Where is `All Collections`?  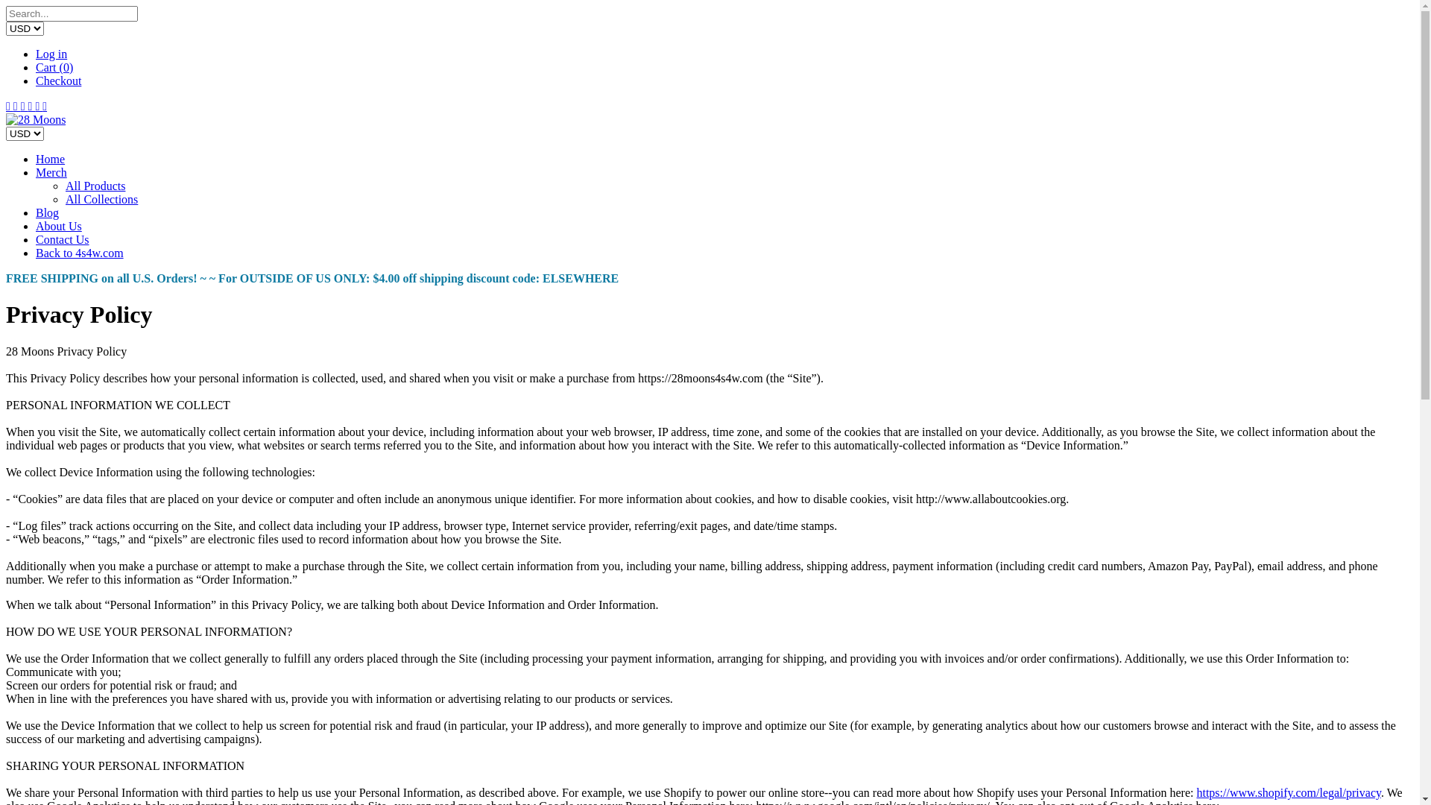
All Collections is located at coordinates (101, 200).